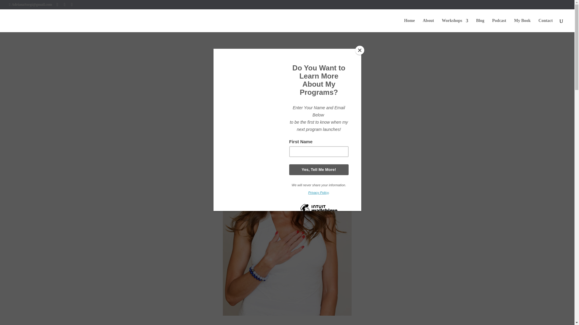 The height and width of the screenshot is (325, 579). I want to click on My Book, so click(522, 25).